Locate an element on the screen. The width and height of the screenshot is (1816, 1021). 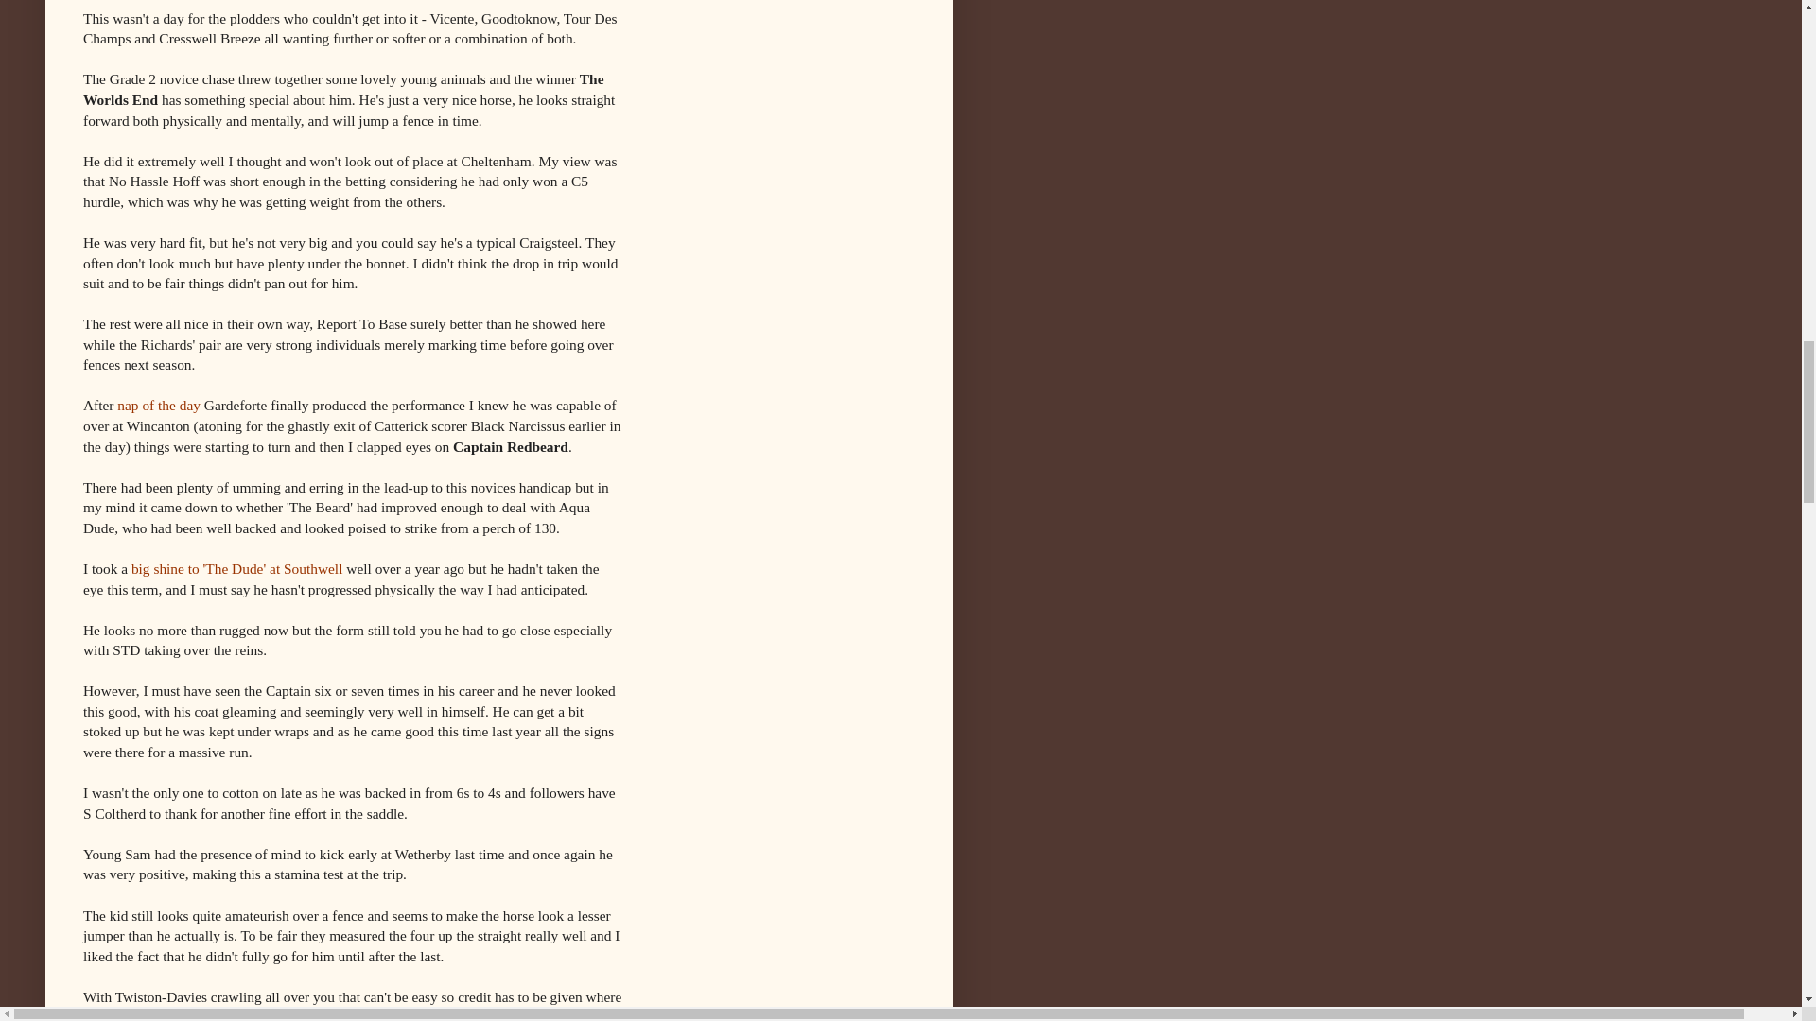
nap of the day is located at coordinates (159, 405).